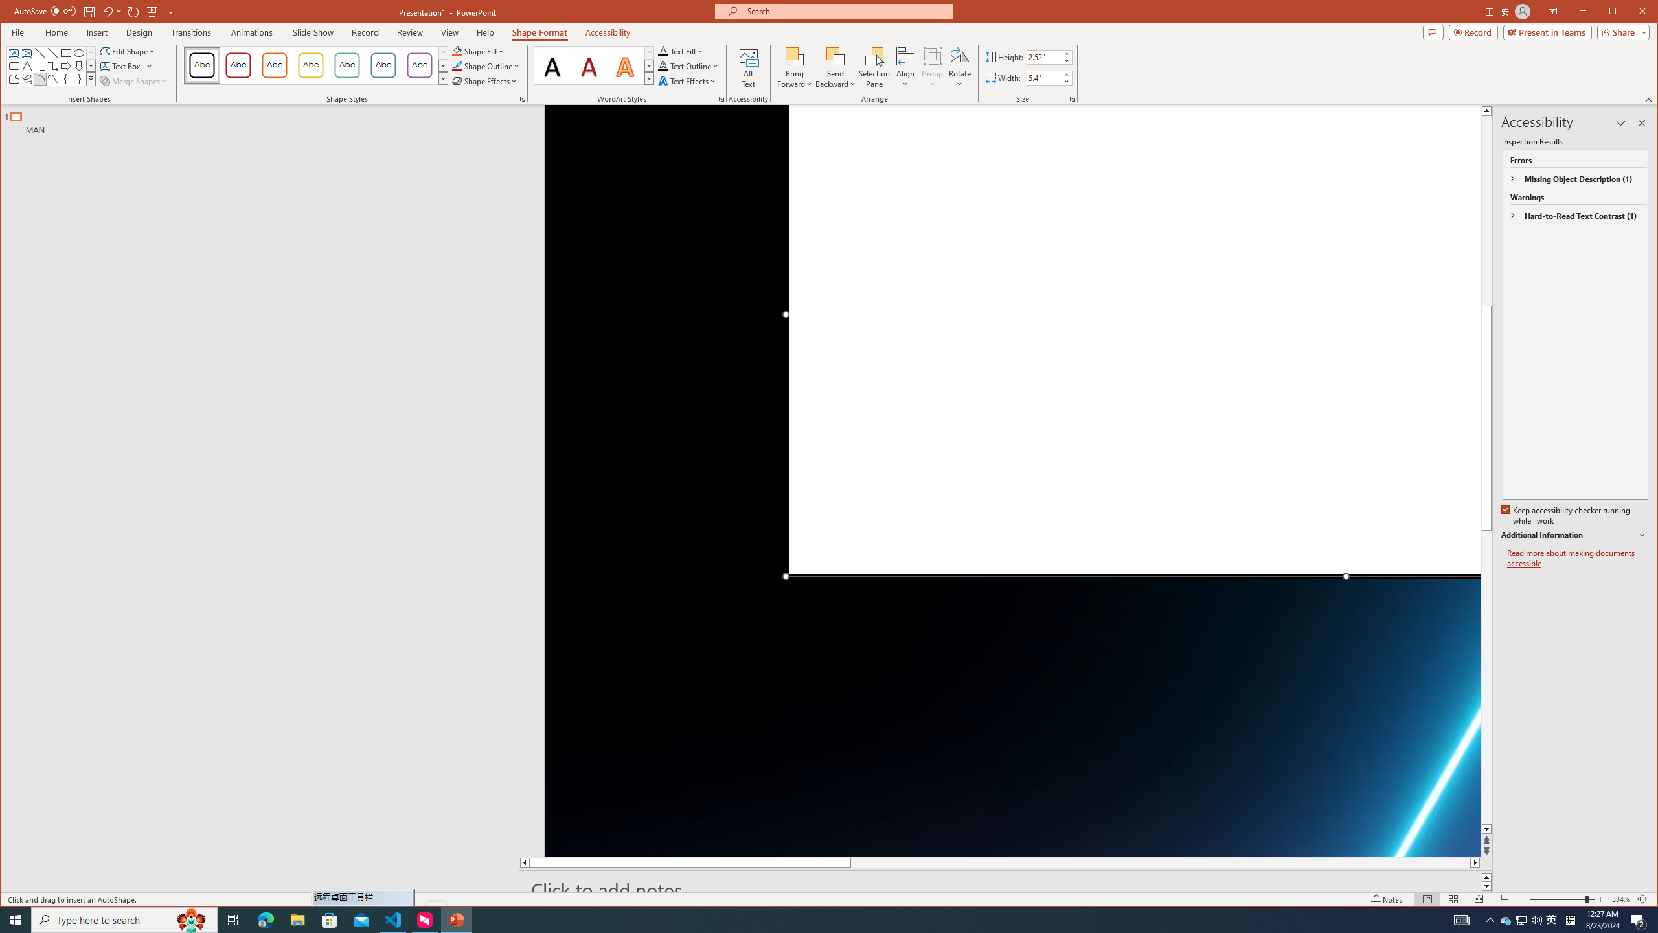 The width and height of the screenshot is (1658, 933). Describe the element at coordinates (128, 51) in the screenshot. I see `Edit Shape` at that location.